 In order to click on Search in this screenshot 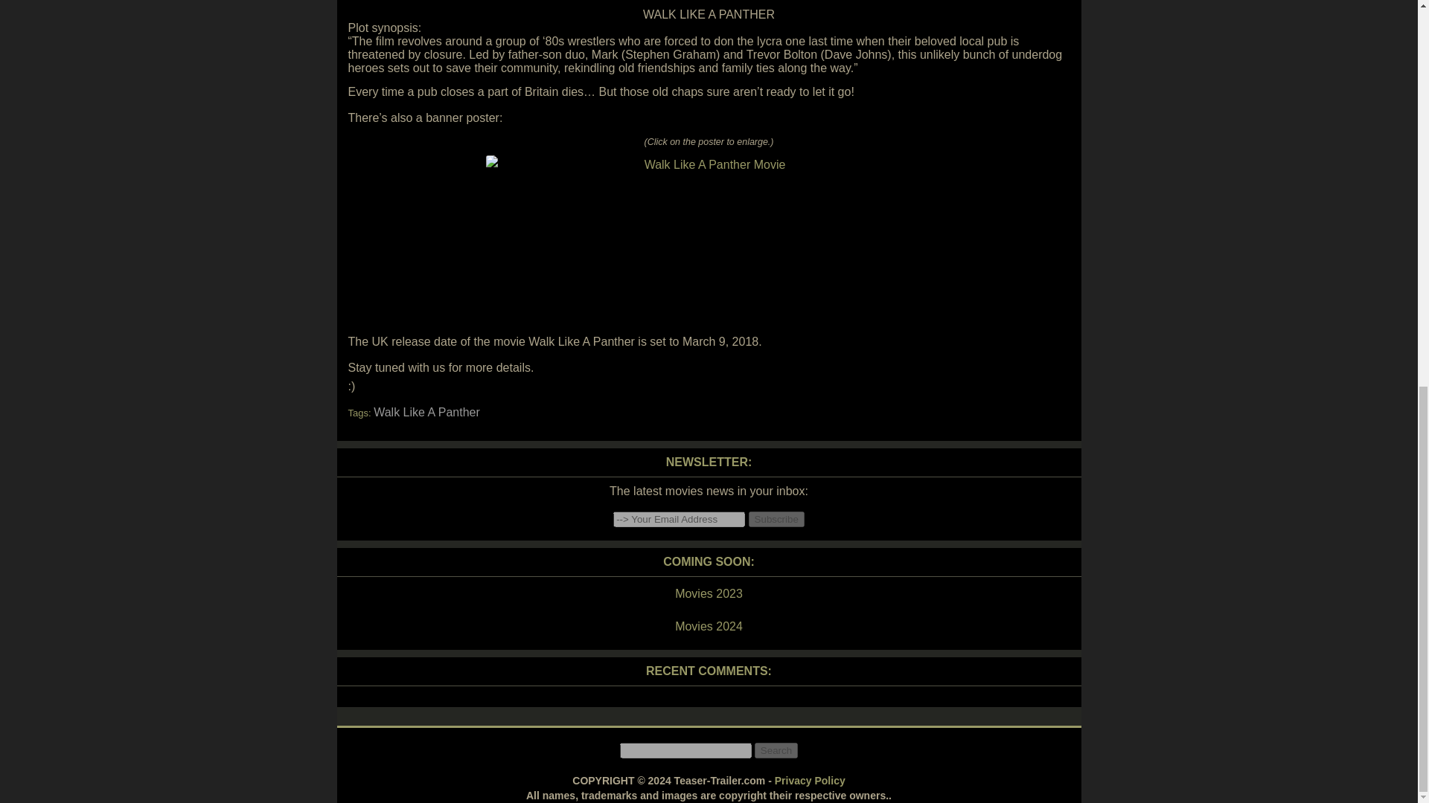, I will do `click(776, 750)`.